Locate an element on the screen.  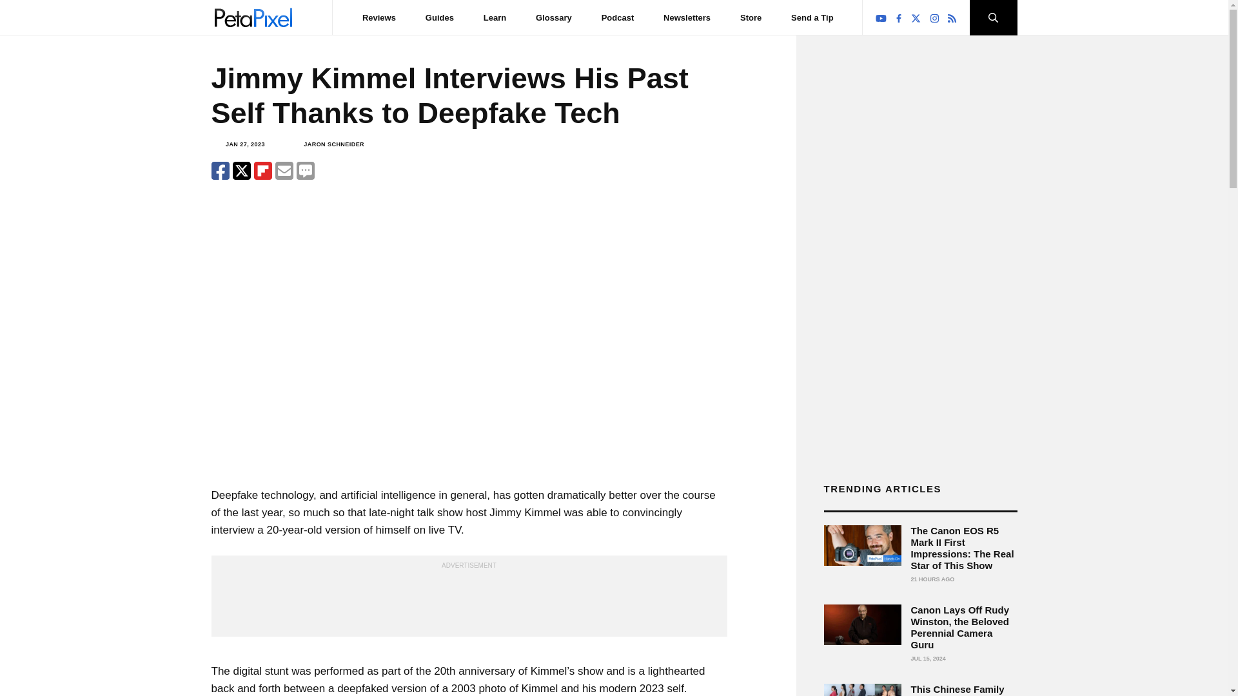
Comments is located at coordinates (306, 170).